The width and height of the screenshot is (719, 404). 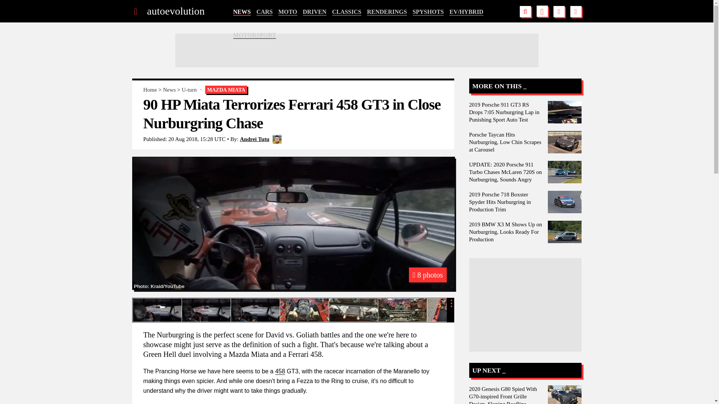 What do you see at coordinates (150, 90) in the screenshot?
I see `Home` at bounding box center [150, 90].